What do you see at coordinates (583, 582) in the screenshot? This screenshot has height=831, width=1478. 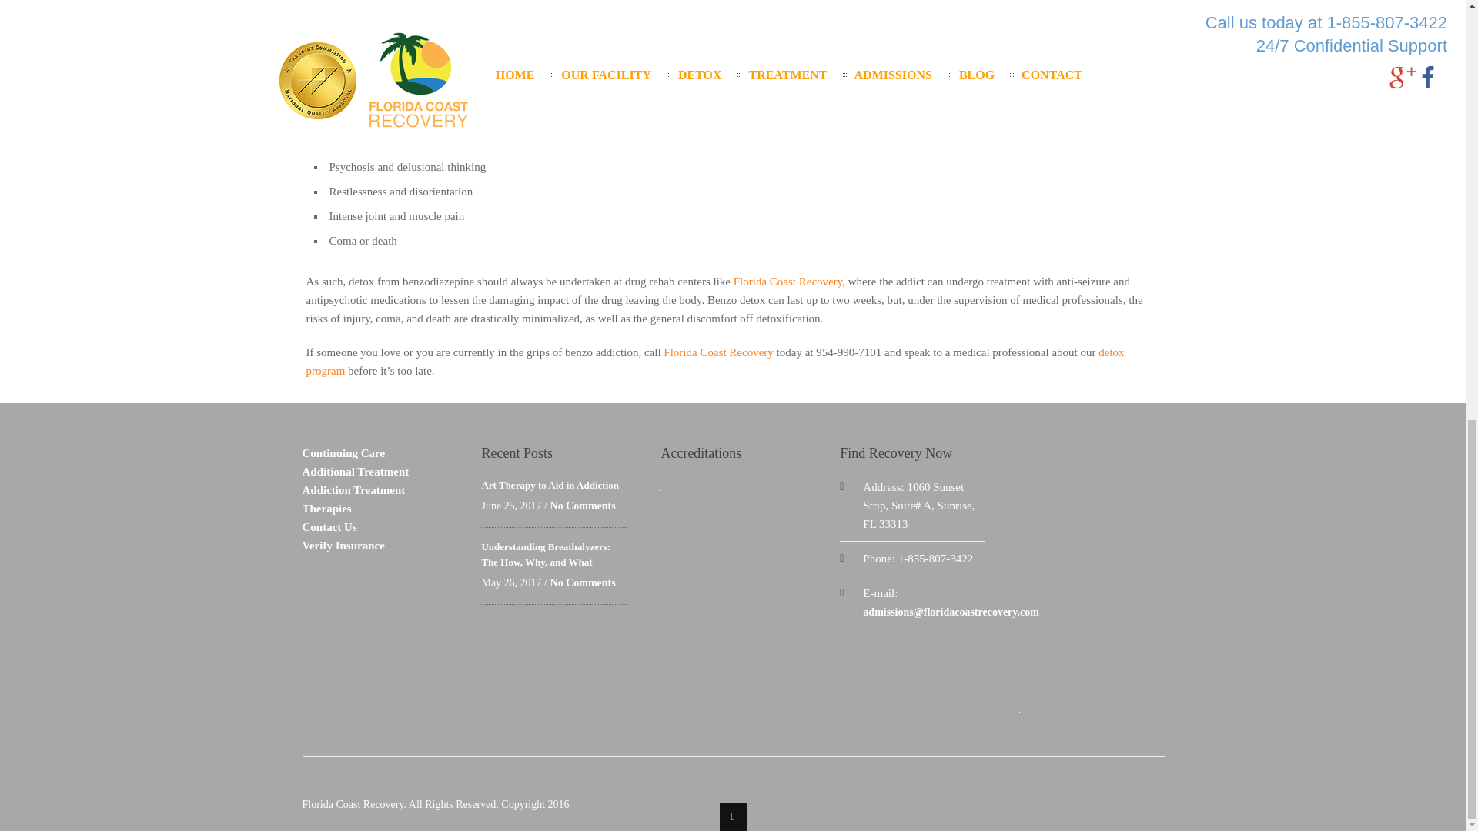 I see `No Comments` at bounding box center [583, 582].